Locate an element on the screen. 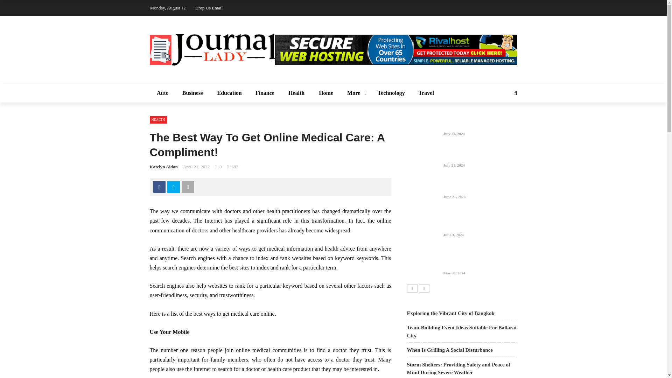  Education is located at coordinates (229, 93).